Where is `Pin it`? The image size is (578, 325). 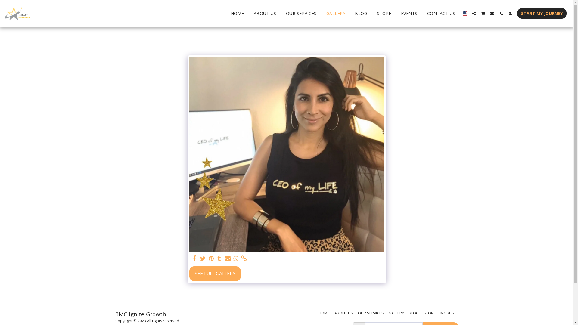
Pin it is located at coordinates (211, 258).